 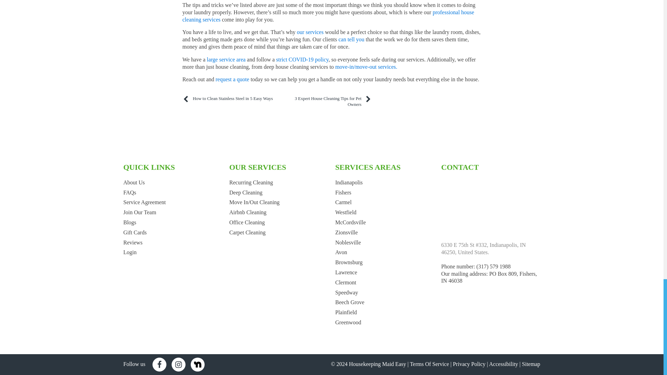 What do you see at coordinates (130, 192) in the screenshot?
I see `FAQs` at bounding box center [130, 192].